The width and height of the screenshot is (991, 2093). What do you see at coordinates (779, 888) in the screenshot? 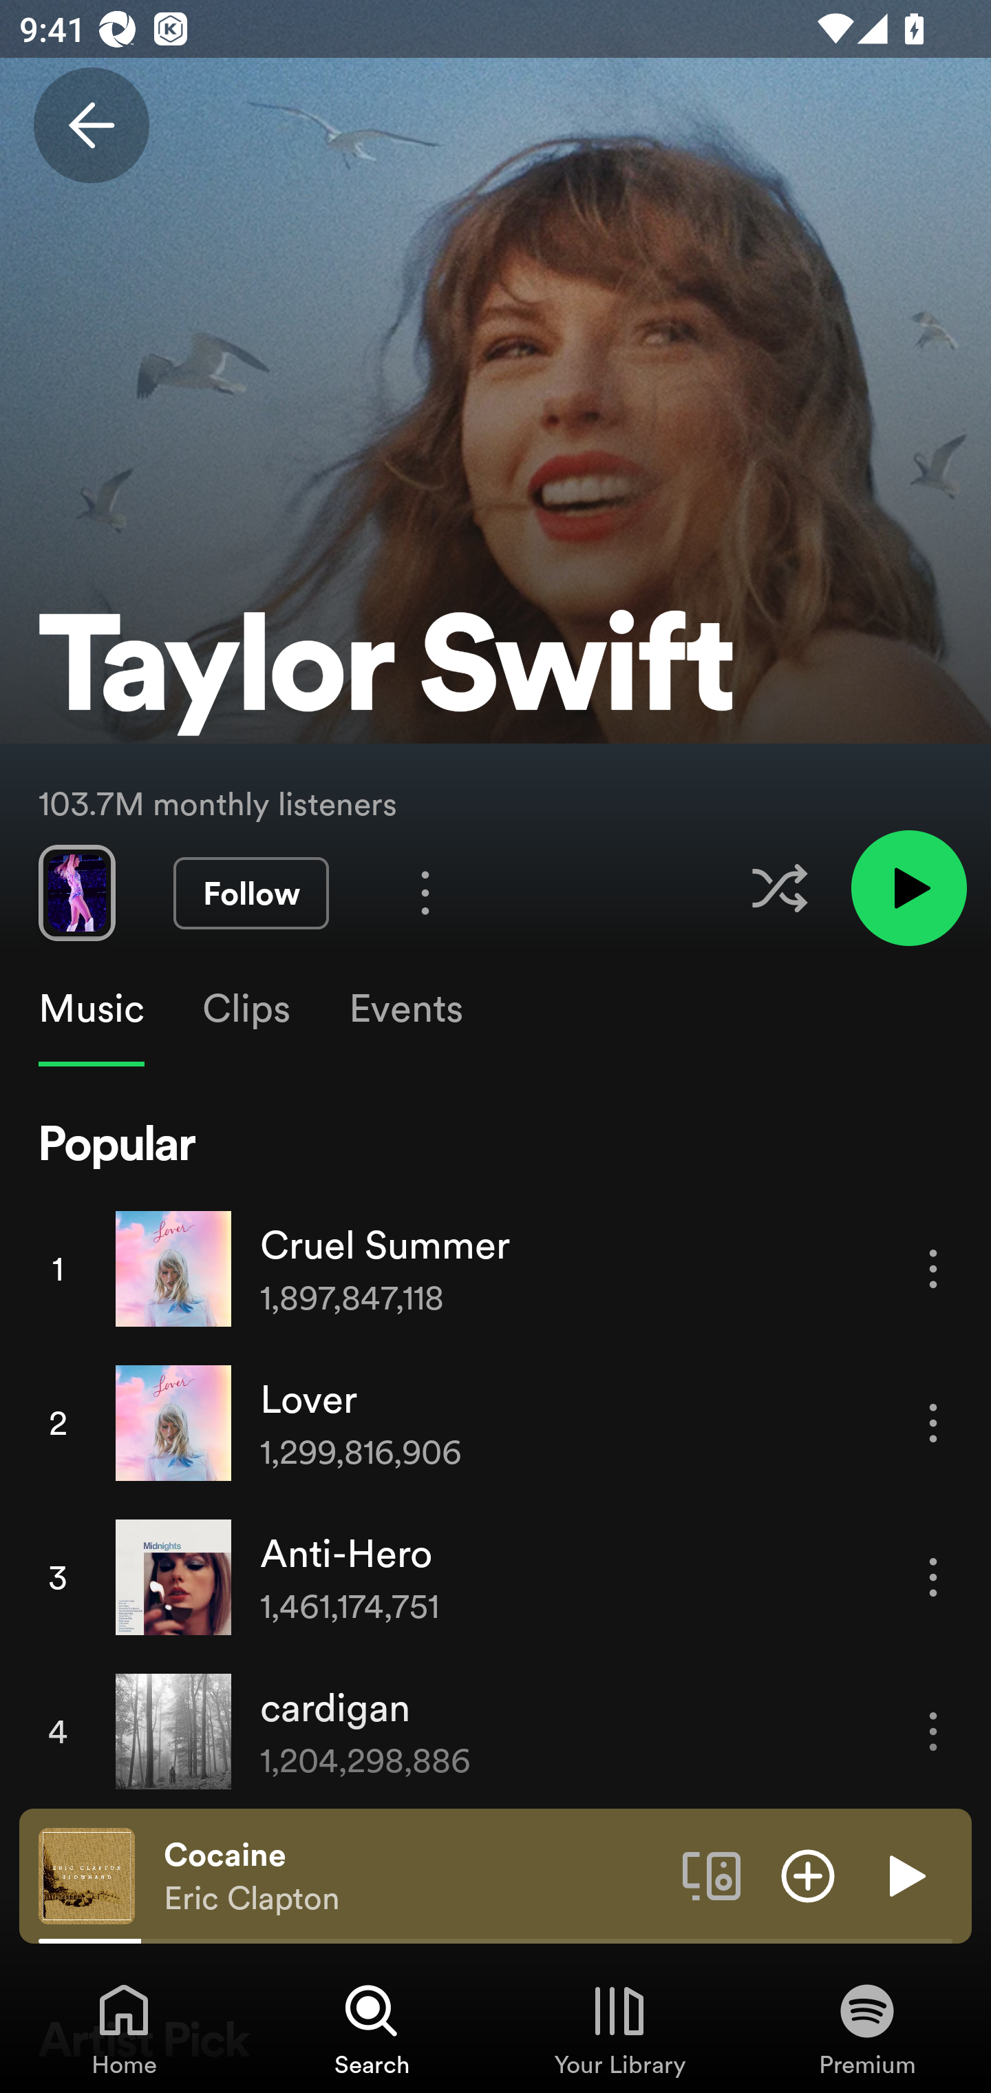
I see `Enable shuffle for this artist` at bounding box center [779, 888].